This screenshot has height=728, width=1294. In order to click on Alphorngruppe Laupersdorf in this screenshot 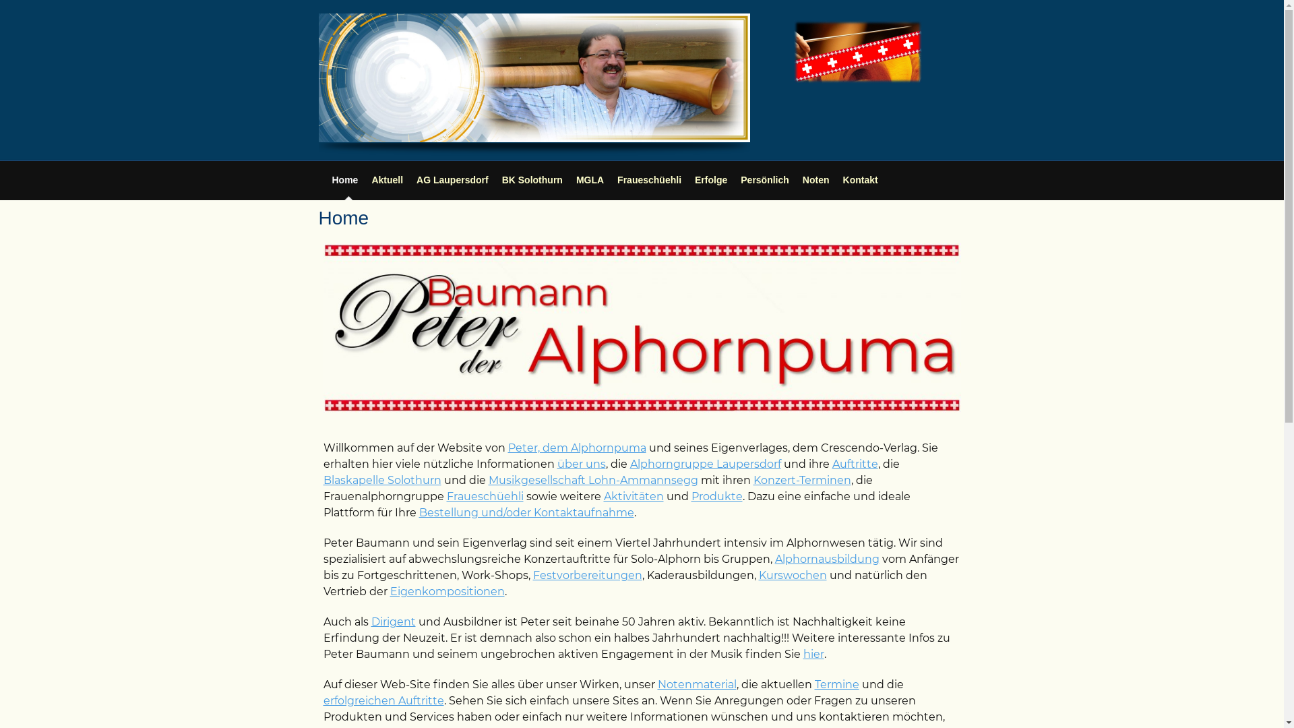, I will do `click(705, 464)`.